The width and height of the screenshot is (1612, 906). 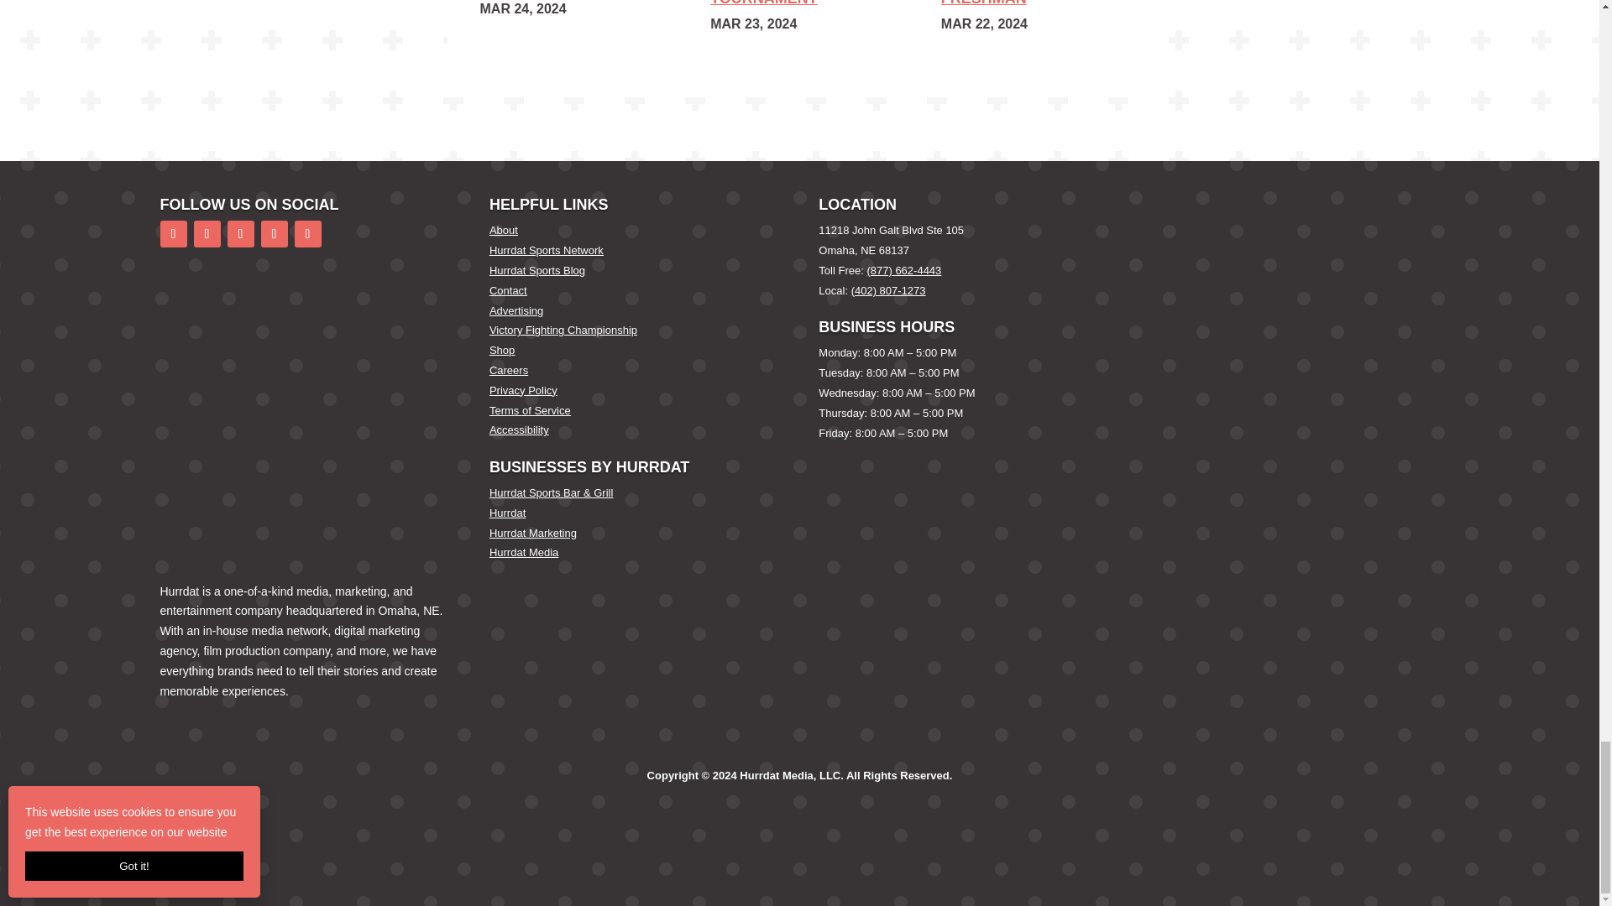 I want to click on Follow on TikTok, so click(x=273, y=233).